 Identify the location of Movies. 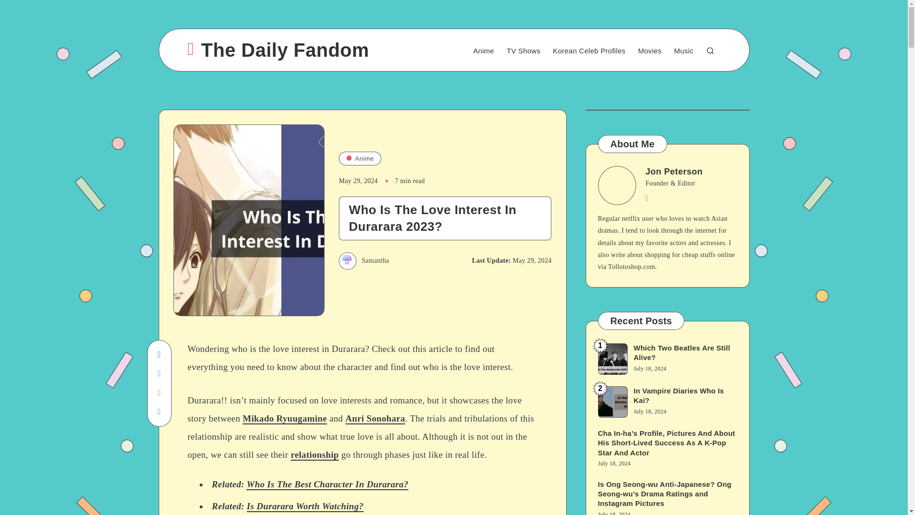
(650, 51).